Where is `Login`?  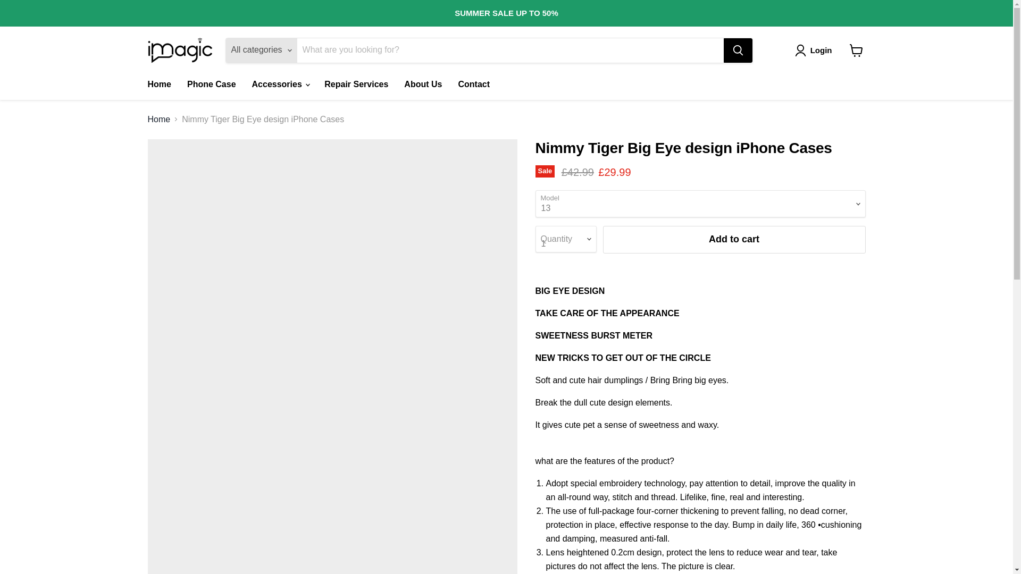
Login is located at coordinates (816, 50).